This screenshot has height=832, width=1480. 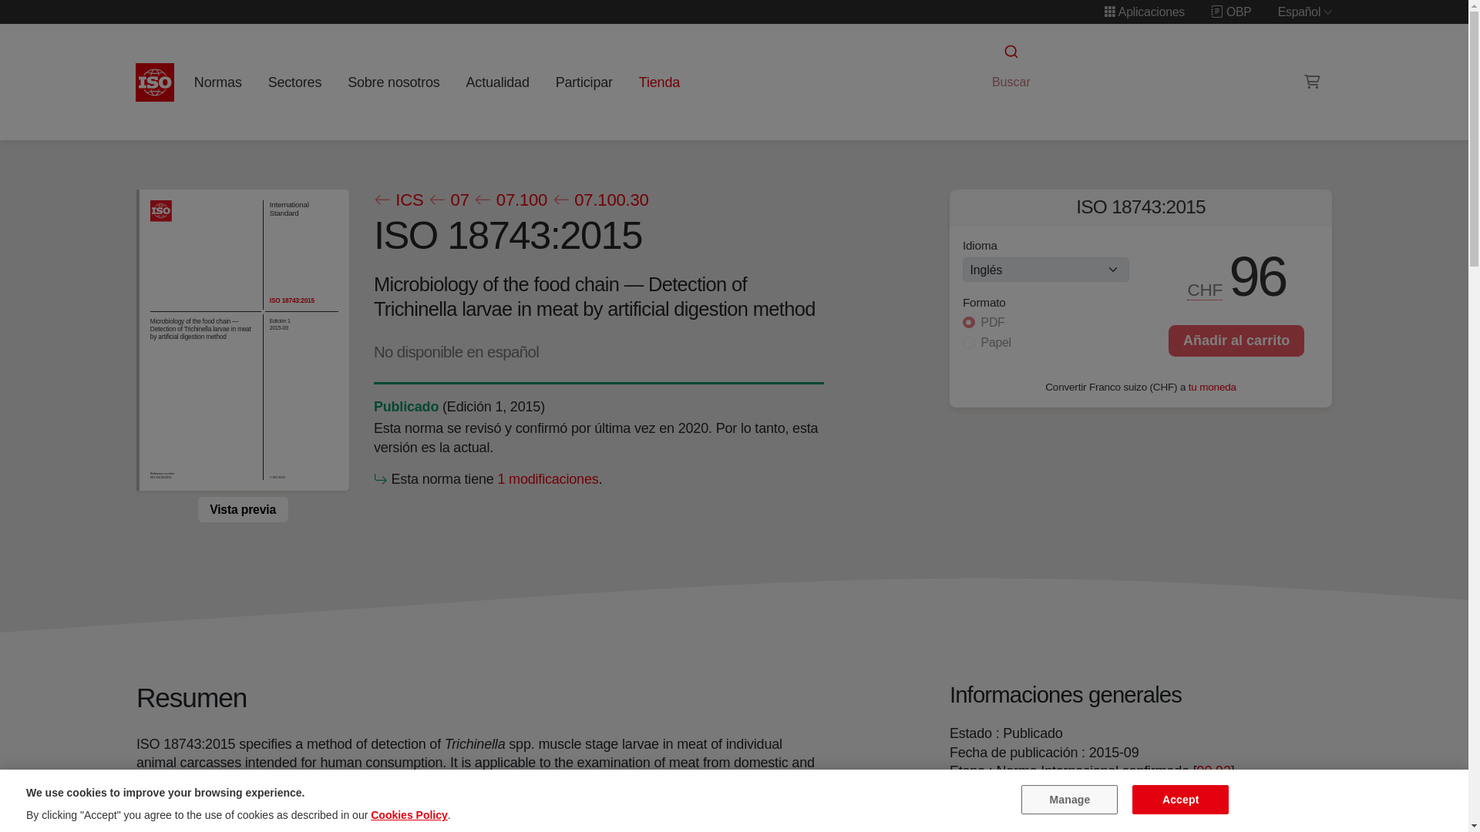 I want to click on Participar, so click(x=584, y=82).